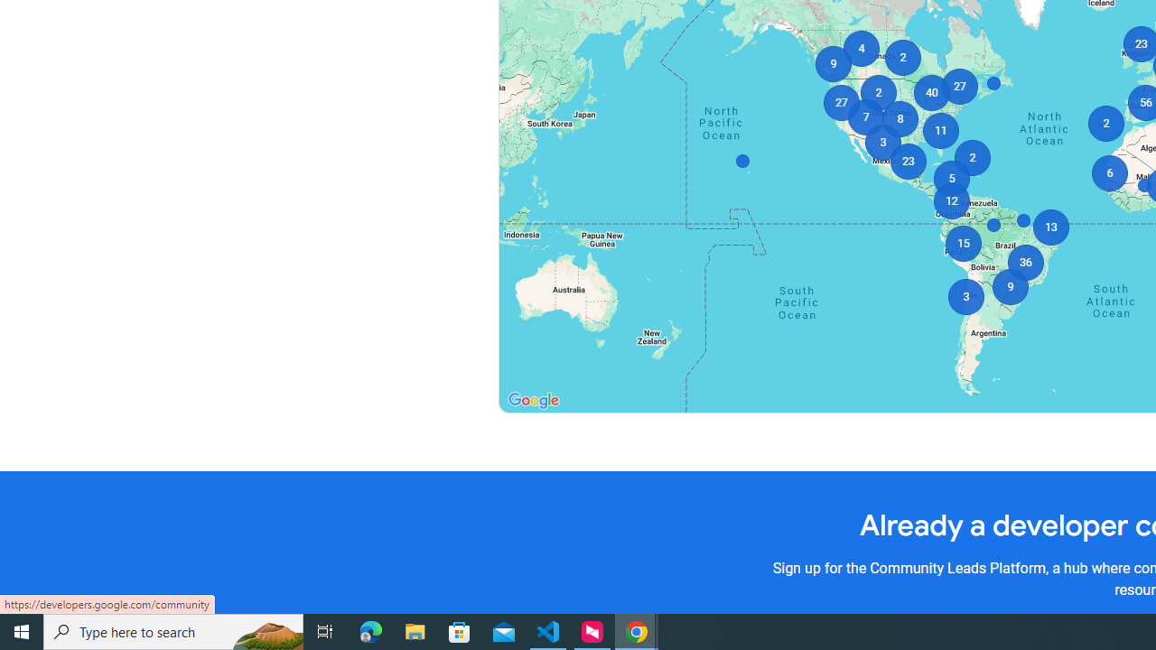  Describe the element at coordinates (972, 157) in the screenshot. I see `2` at that location.